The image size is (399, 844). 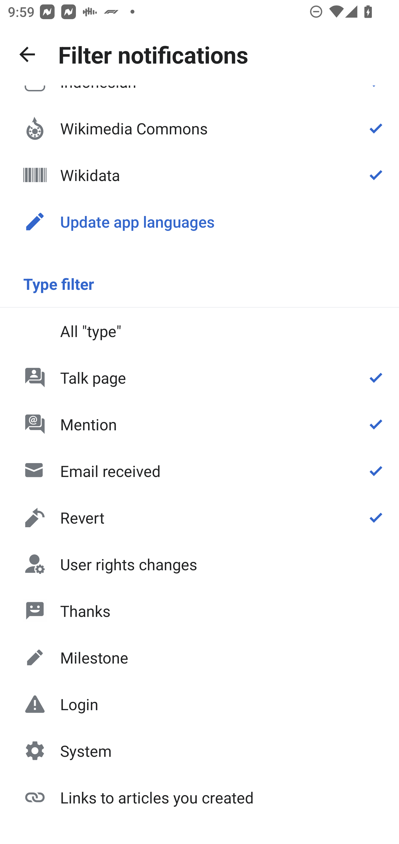 What do you see at coordinates (199, 564) in the screenshot?
I see `User rights changes` at bounding box center [199, 564].